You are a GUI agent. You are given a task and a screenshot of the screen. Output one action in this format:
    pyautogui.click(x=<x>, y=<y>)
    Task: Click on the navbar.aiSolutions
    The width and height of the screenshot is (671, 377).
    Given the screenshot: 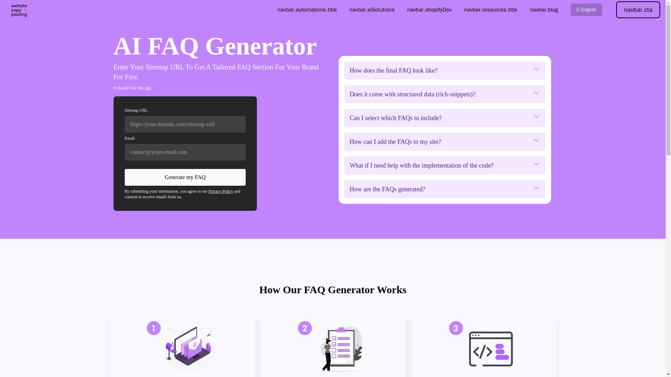 What is the action you would take?
    pyautogui.click(x=372, y=10)
    